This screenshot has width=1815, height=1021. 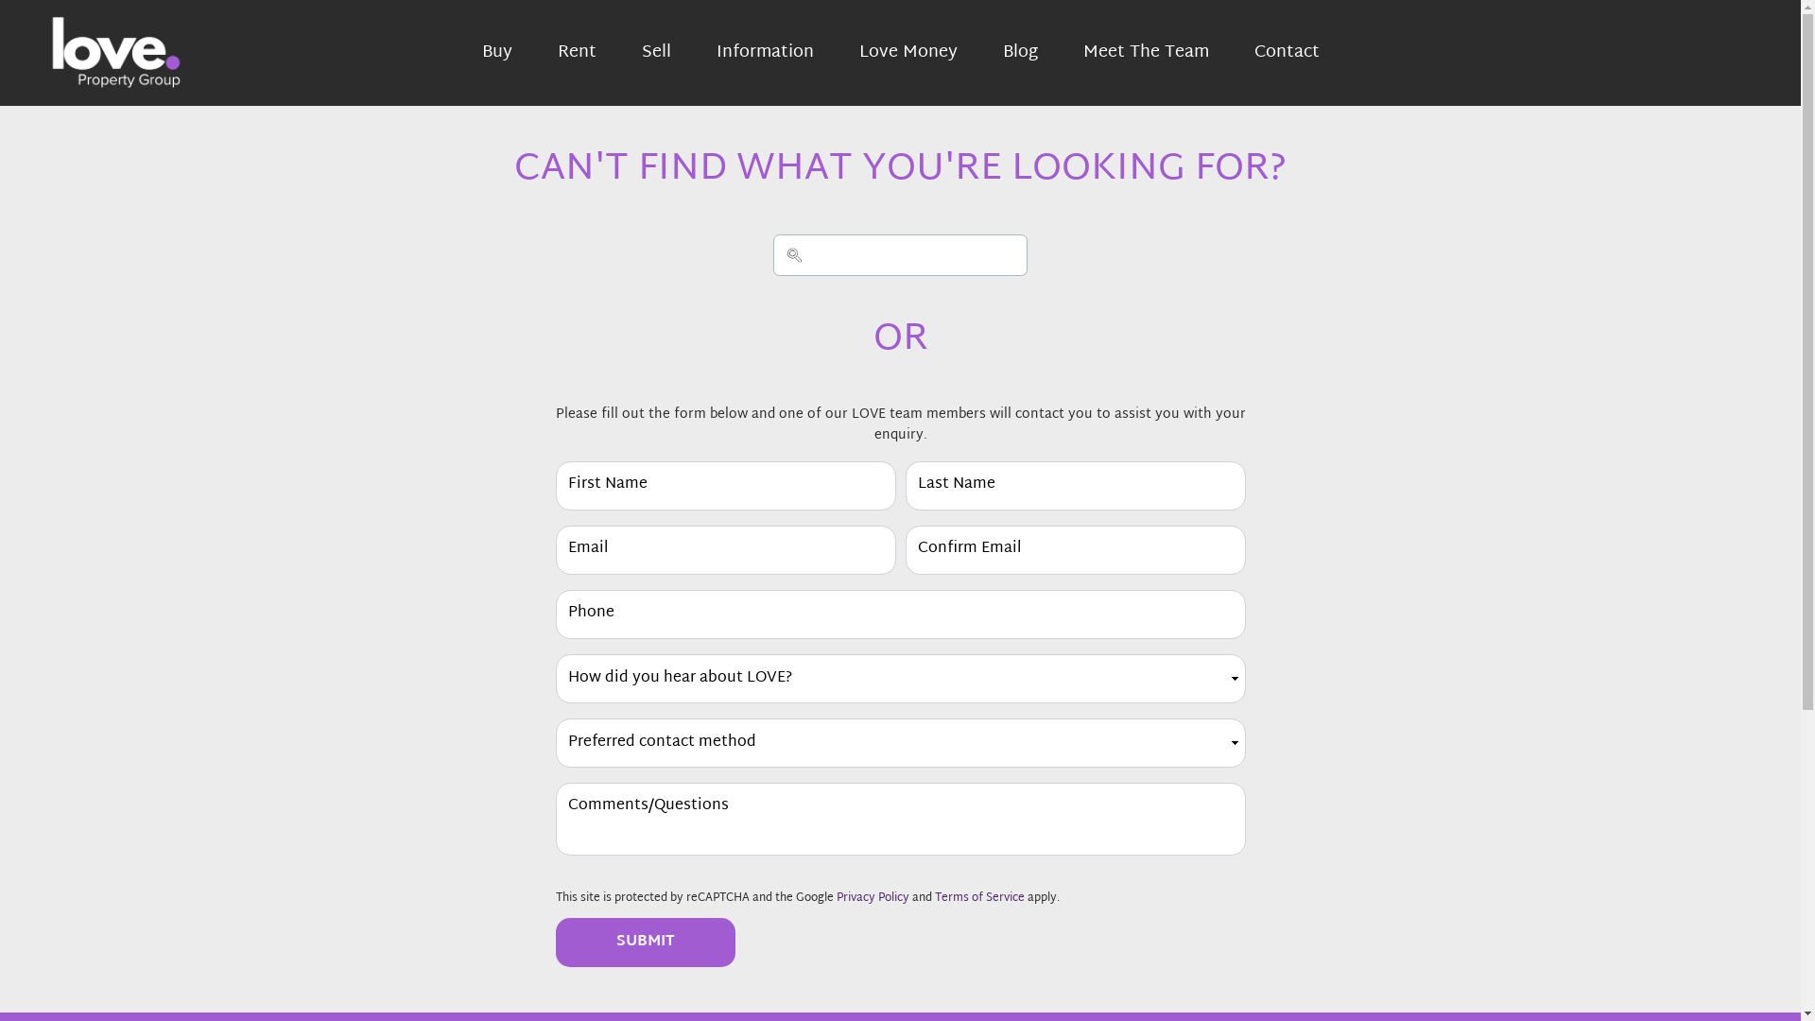 I want to click on Terms of Service, so click(x=978, y=898).